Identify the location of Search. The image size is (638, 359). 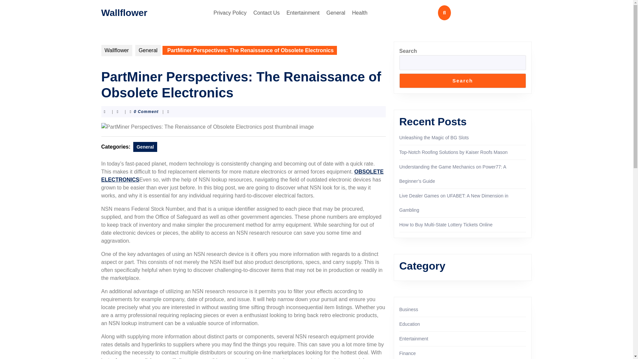
(463, 80).